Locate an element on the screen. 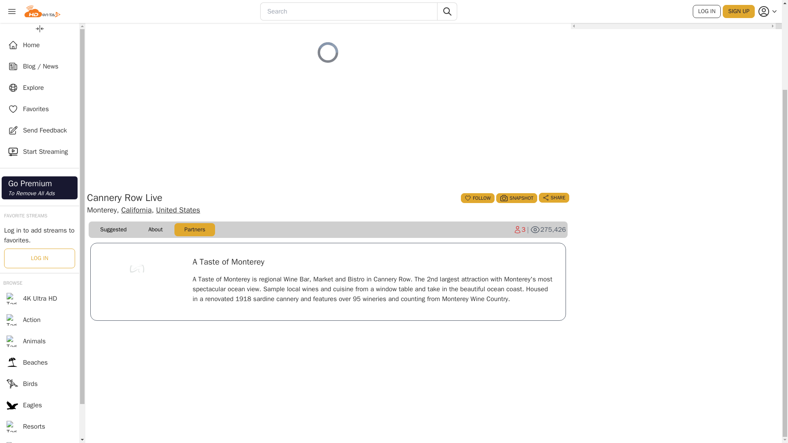 This screenshot has width=788, height=443. Resorts is located at coordinates (39, 319).